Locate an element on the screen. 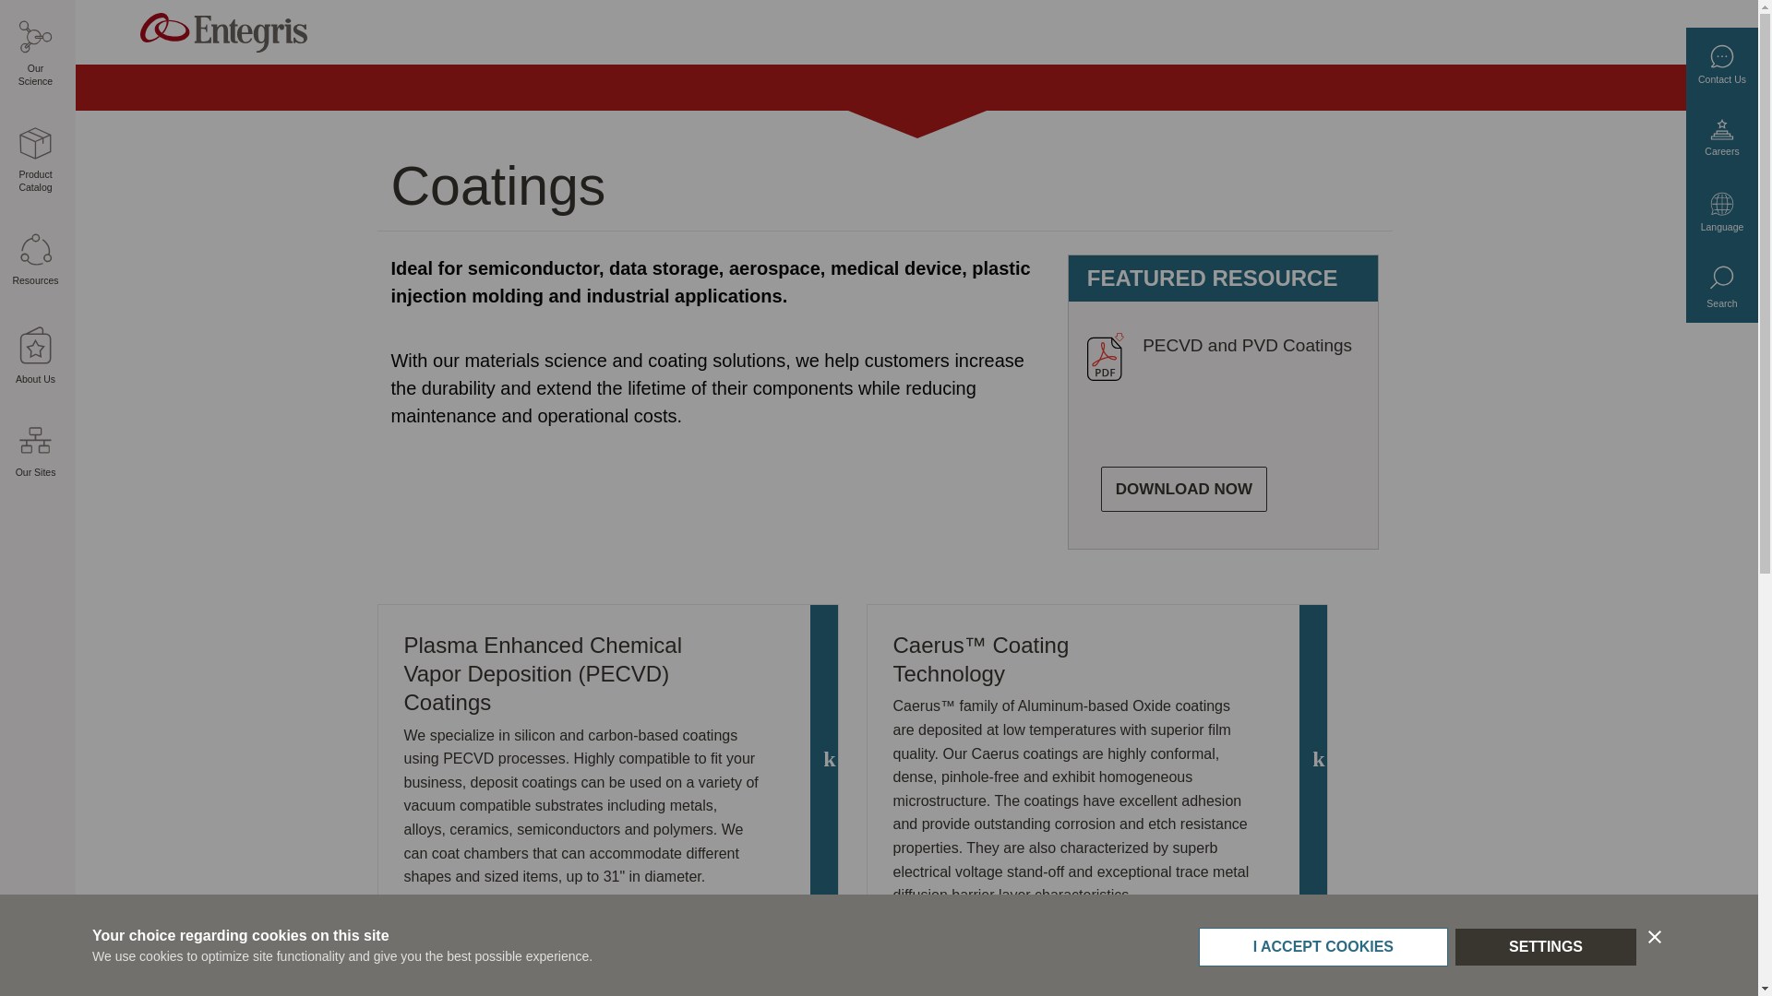  About Us is located at coordinates (35, 356).